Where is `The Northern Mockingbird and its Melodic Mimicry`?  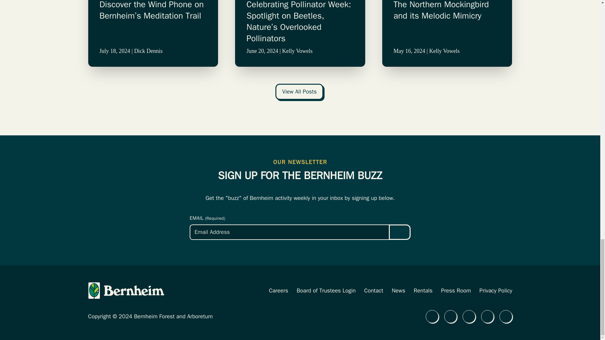 The Northern Mockingbird and its Melodic Mimicry is located at coordinates (447, 22).